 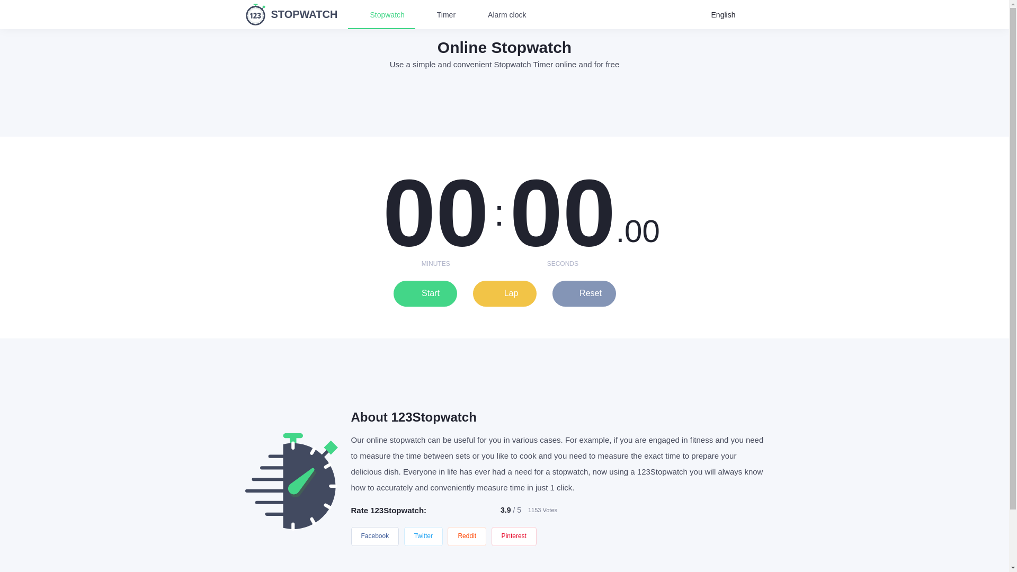 I want to click on English, so click(x=728, y=14).